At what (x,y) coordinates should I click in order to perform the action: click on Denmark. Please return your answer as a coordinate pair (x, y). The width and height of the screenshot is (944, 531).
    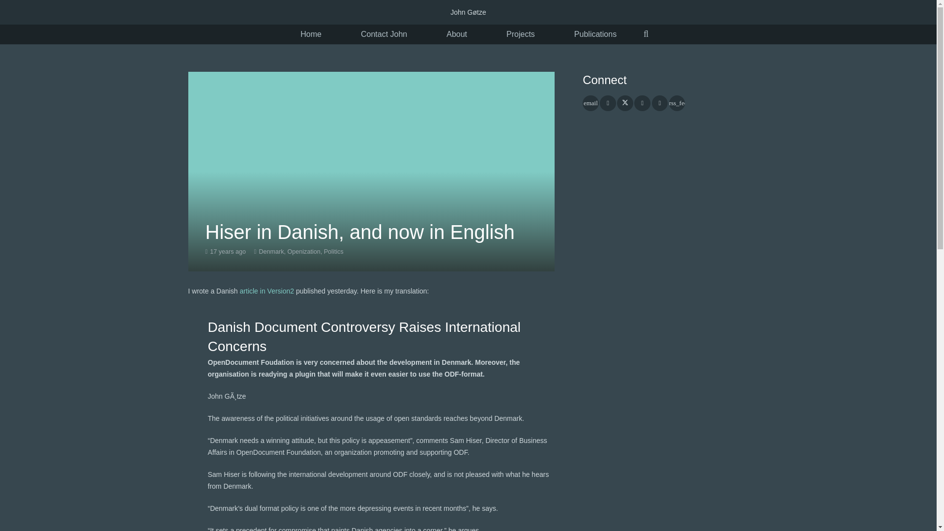
    Looking at the image, I should click on (271, 252).